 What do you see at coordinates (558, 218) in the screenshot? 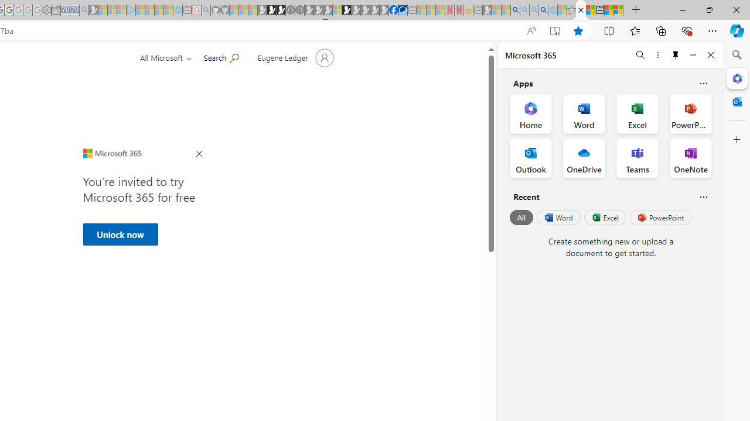
I see `Word` at bounding box center [558, 218].